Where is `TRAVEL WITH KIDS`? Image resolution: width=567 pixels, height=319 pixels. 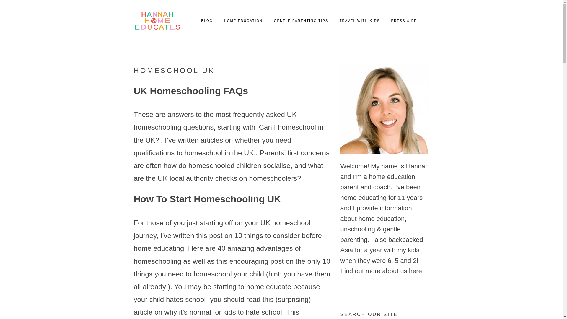
TRAVEL WITH KIDS is located at coordinates (360, 21).